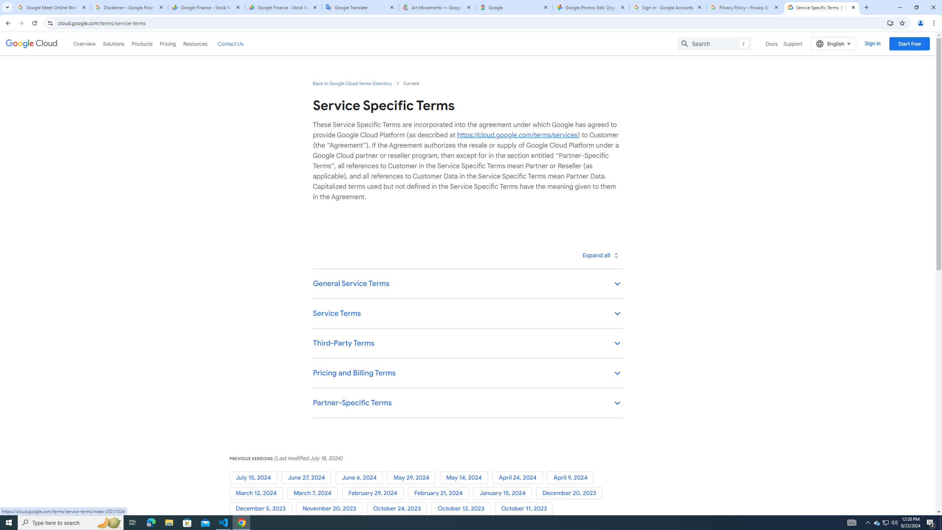 This screenshot has height=530, width=942. Describe the element at coordinates (668, 7) in the screenshot. I see `Sign in - Google Accounts` at that location.